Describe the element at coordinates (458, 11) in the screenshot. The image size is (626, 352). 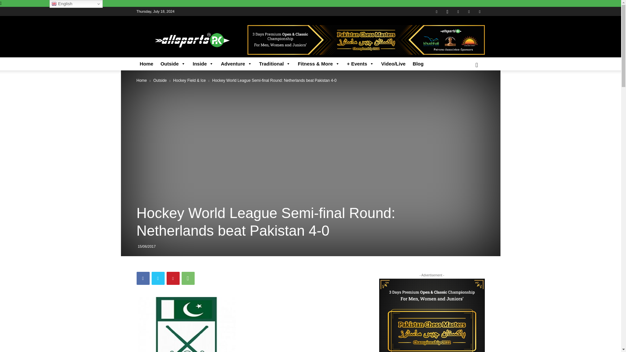
I see `Linkedin` at that location.